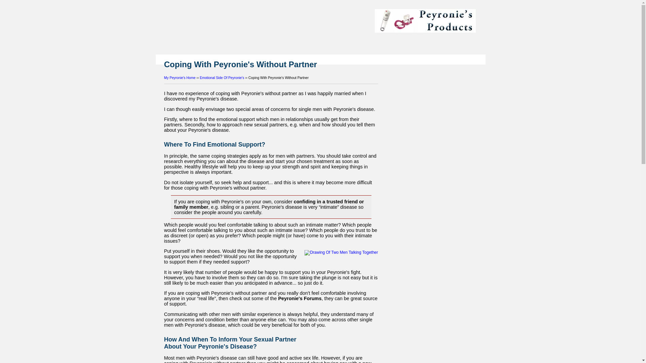 Image resolution: width=646 pixels, height=363 pixels. I want to click on My Peyronie's home page, so click(180, 77).